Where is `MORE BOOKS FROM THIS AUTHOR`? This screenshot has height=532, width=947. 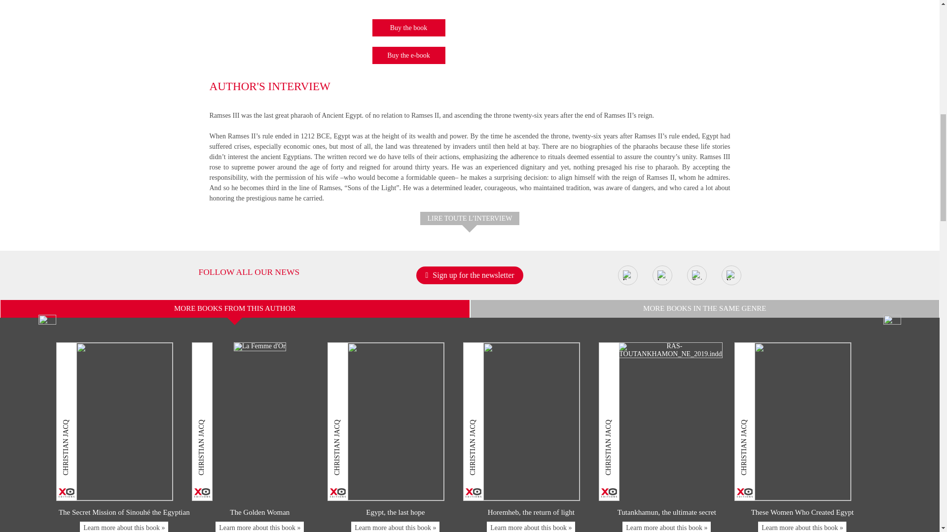
MORE BOOKS FROM THIS AUTHOR is located at coordinates (235, 308).